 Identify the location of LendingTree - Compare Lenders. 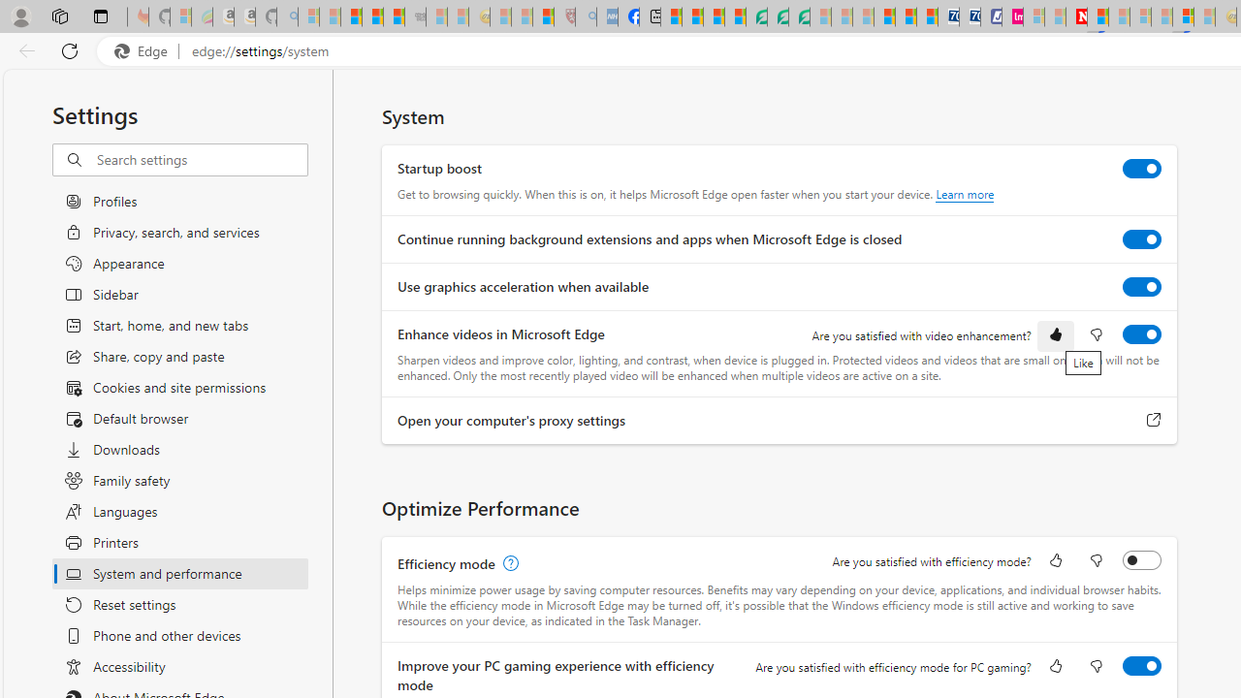
(756, 17).